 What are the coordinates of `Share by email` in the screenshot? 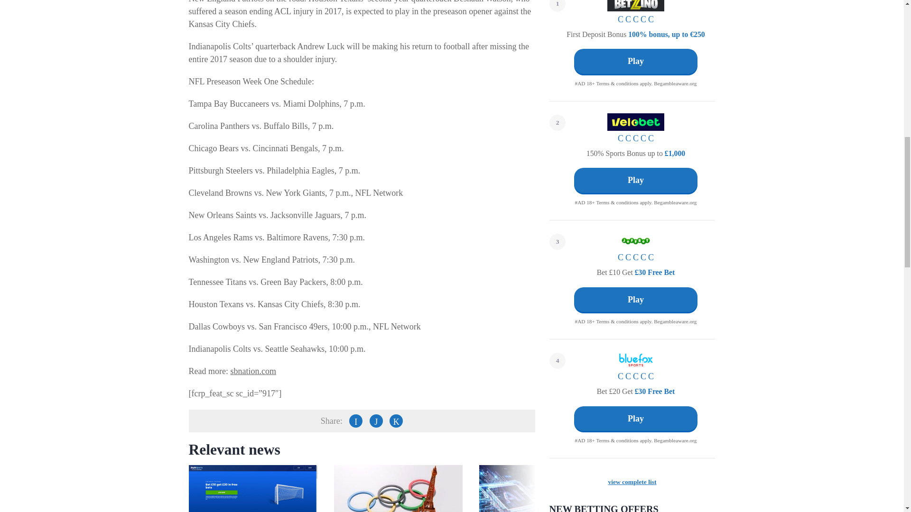 It's located at (396, 421).